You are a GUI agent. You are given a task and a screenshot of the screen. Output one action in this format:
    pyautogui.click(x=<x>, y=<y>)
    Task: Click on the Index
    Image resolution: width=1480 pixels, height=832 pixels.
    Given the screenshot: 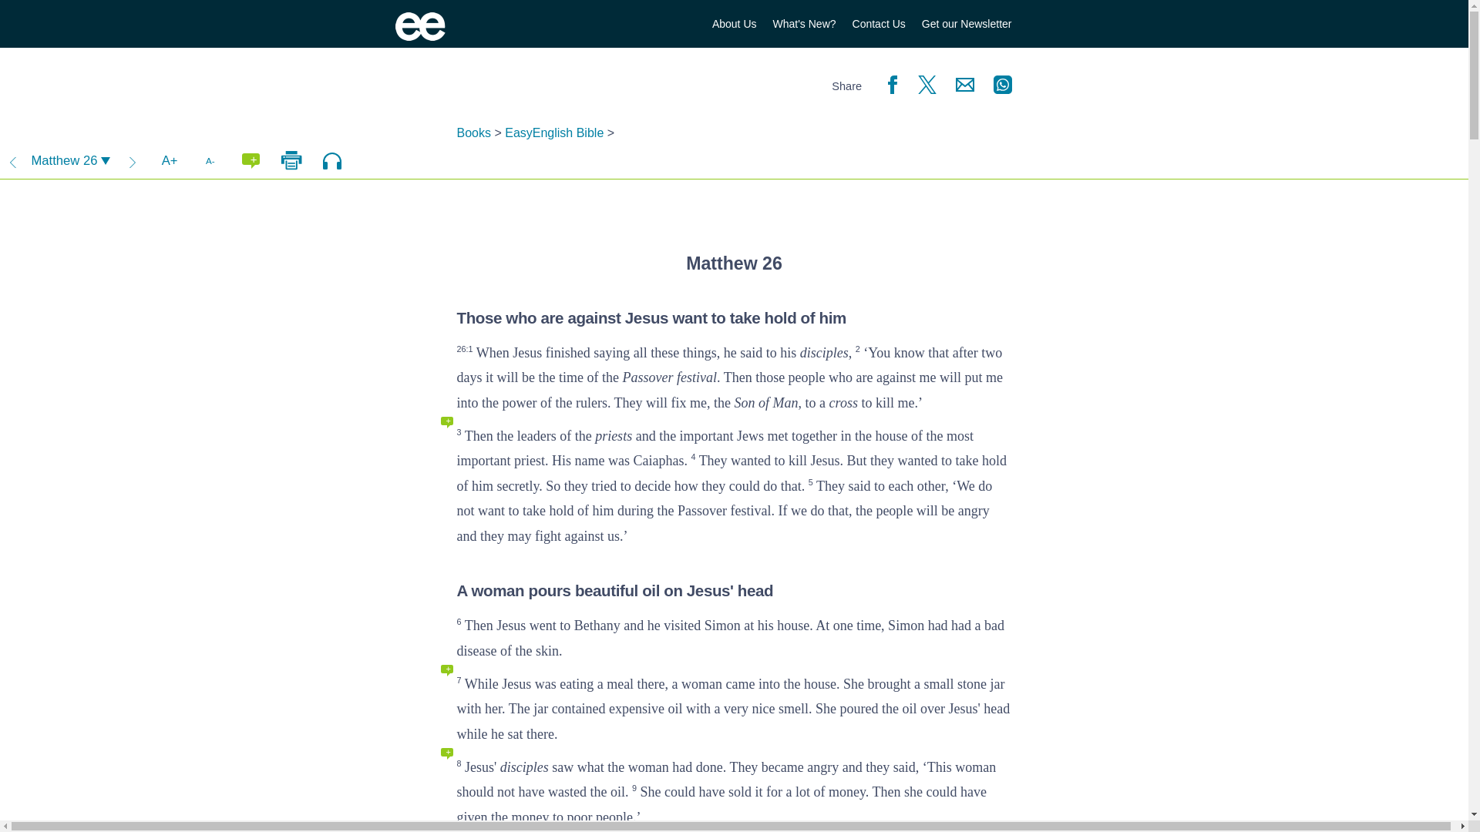 What is the action you would take?
    pyautogui.click(x=70, y=160)
    